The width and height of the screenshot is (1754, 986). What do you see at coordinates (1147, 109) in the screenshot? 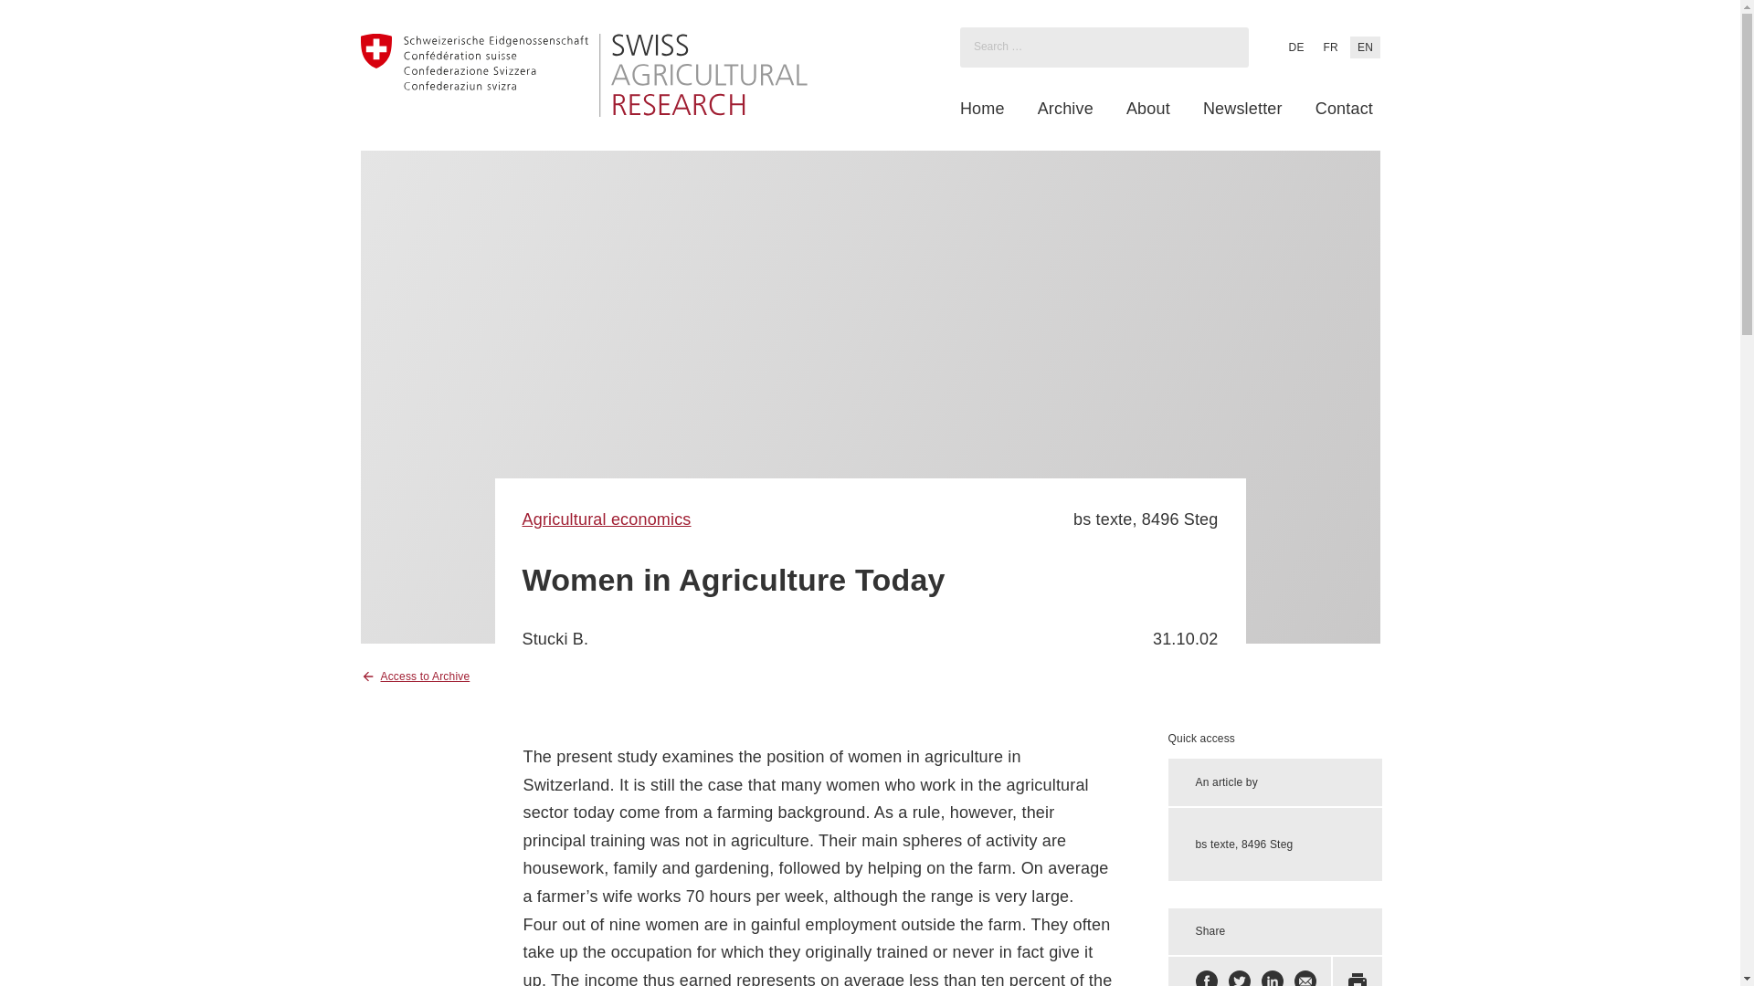
I see `About` at bounding box center [1147, 109].